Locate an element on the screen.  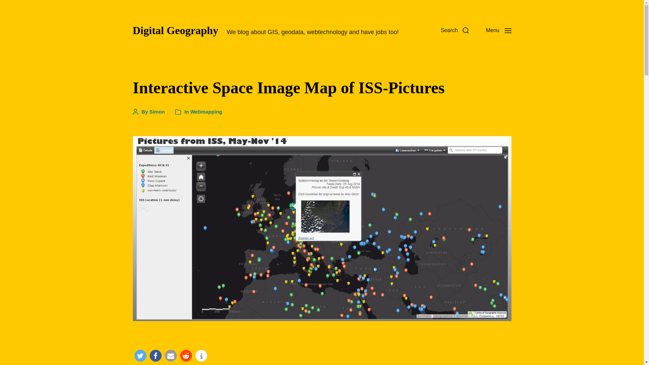
Send by email is located at coordinates (170, 356).